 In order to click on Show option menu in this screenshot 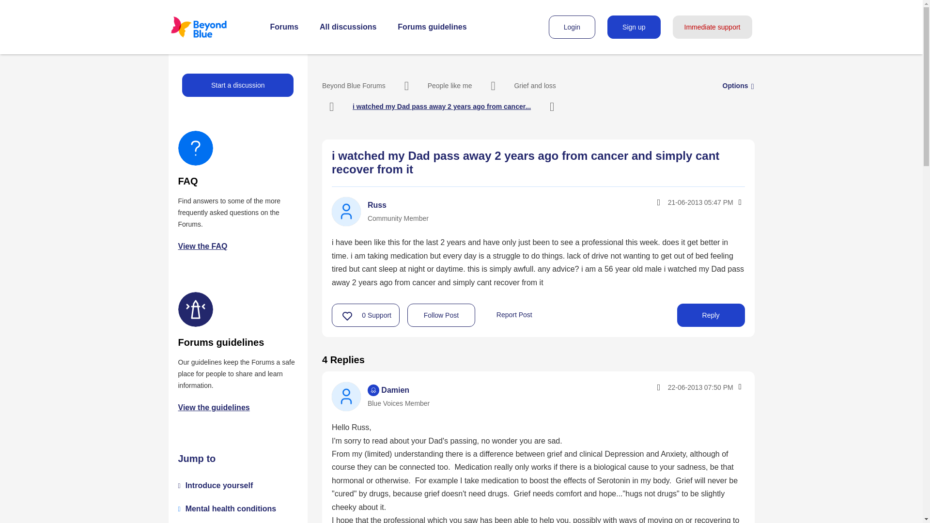, I will do `click(739, 386)`.